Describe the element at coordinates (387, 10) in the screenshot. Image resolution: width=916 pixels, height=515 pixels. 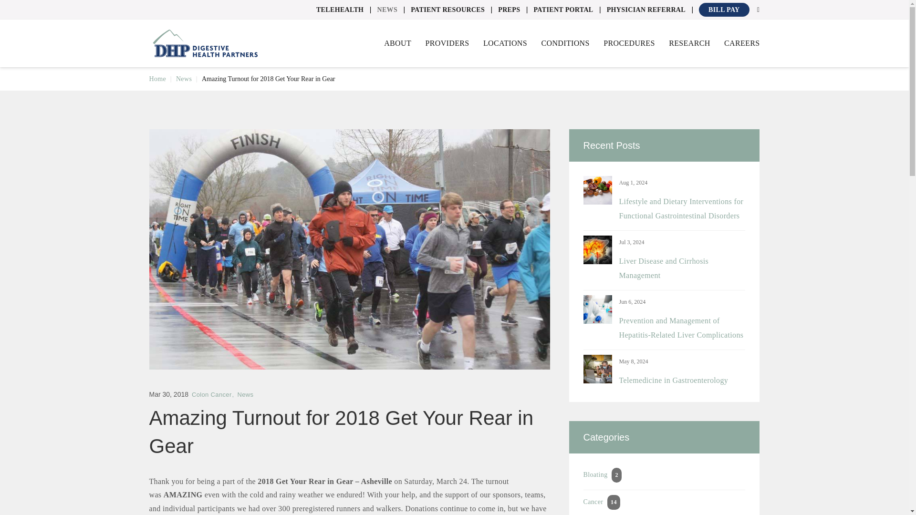
I see `News` at that location.